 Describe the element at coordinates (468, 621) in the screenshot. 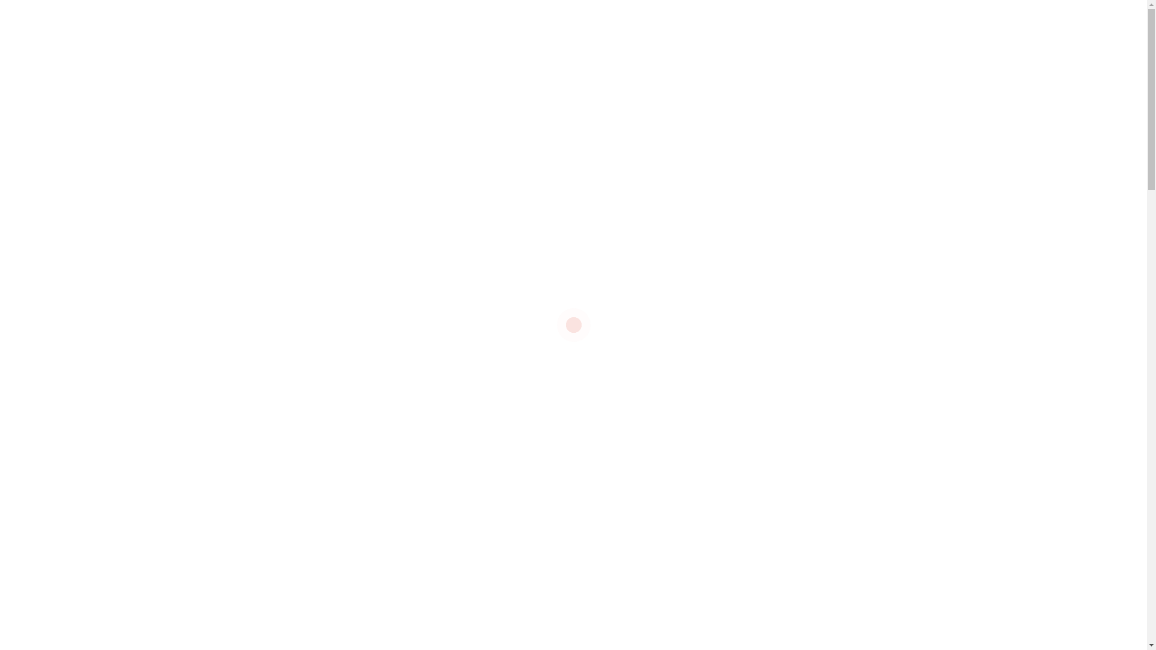

I see `In Mechelen kan je beestig wandelen!` at that location.